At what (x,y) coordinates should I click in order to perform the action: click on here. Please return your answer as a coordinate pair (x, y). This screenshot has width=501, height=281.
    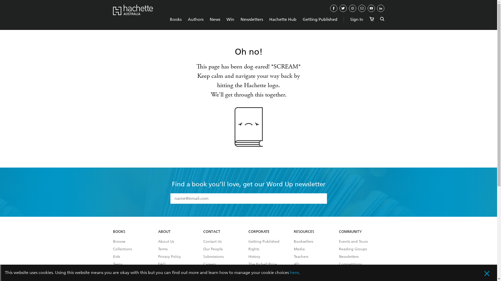
    Looking at the image, I should click on (294, 273).